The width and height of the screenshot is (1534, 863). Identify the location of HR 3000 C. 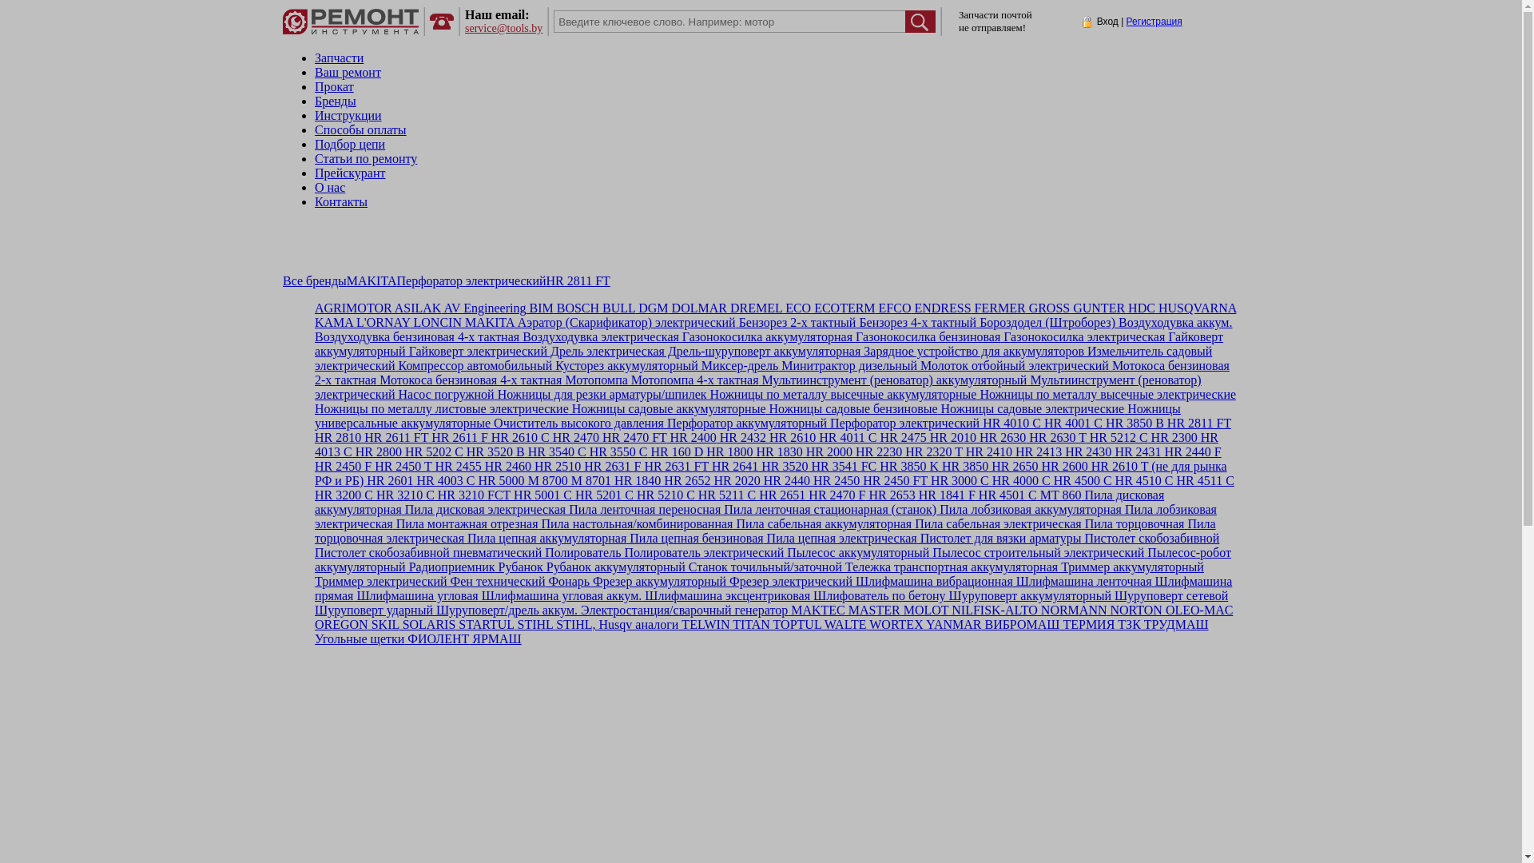
(959, 481).